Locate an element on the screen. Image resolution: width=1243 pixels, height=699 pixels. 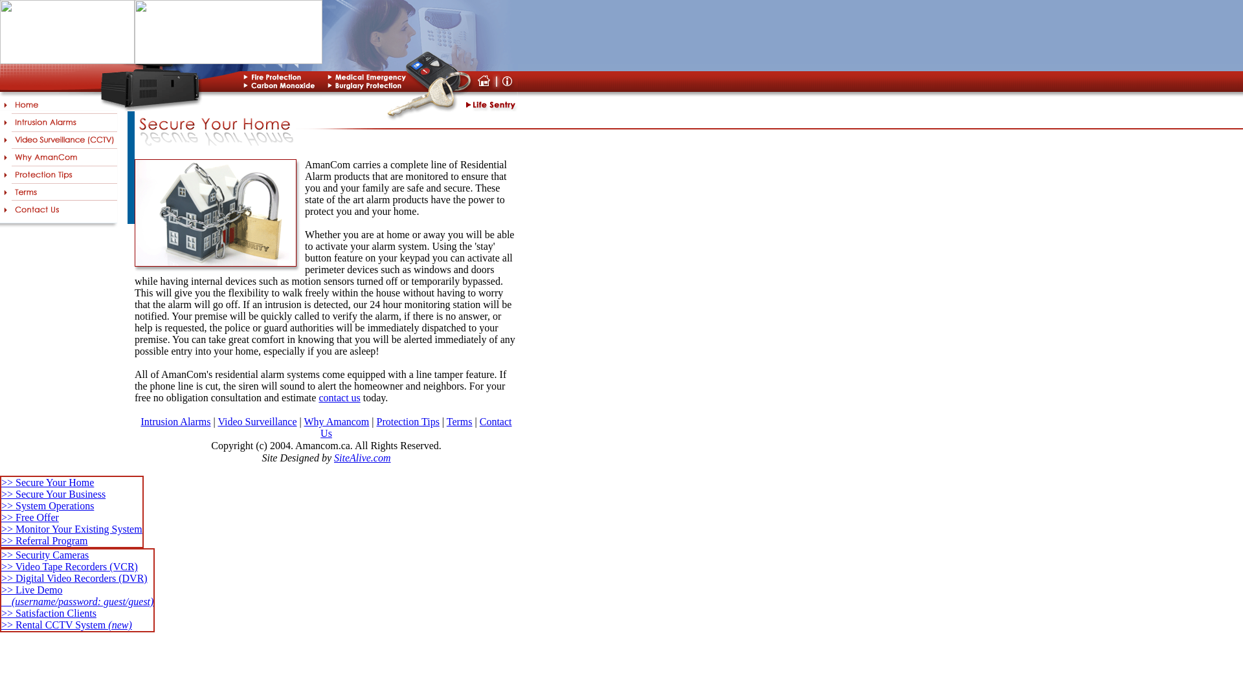
Contact Us is located at coordinates (416, 427).